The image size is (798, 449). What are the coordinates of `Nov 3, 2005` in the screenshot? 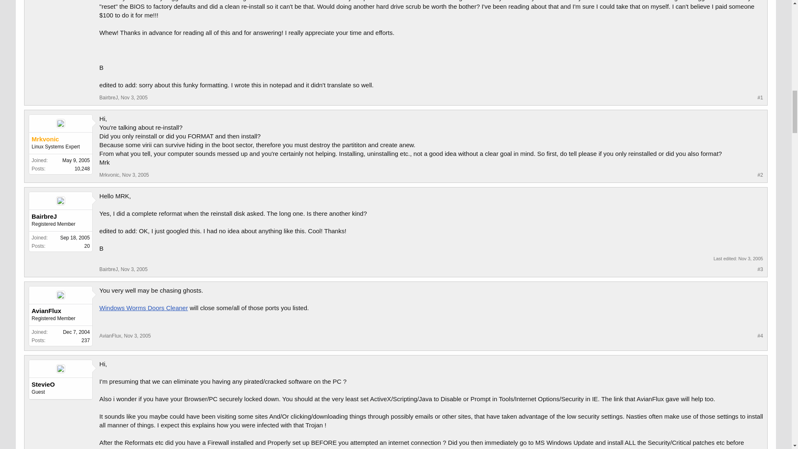 It's located at (134, 269).